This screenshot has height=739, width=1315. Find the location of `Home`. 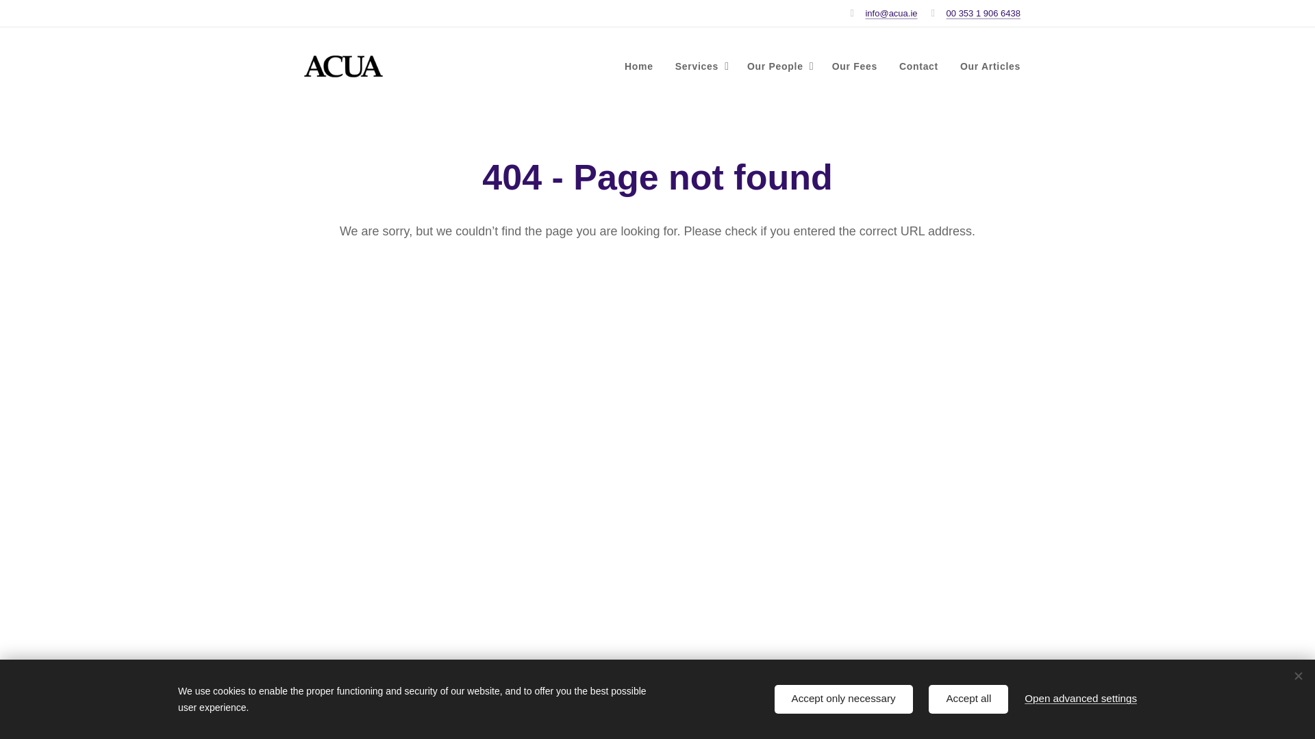

Home is located at coordinates (642, 66).